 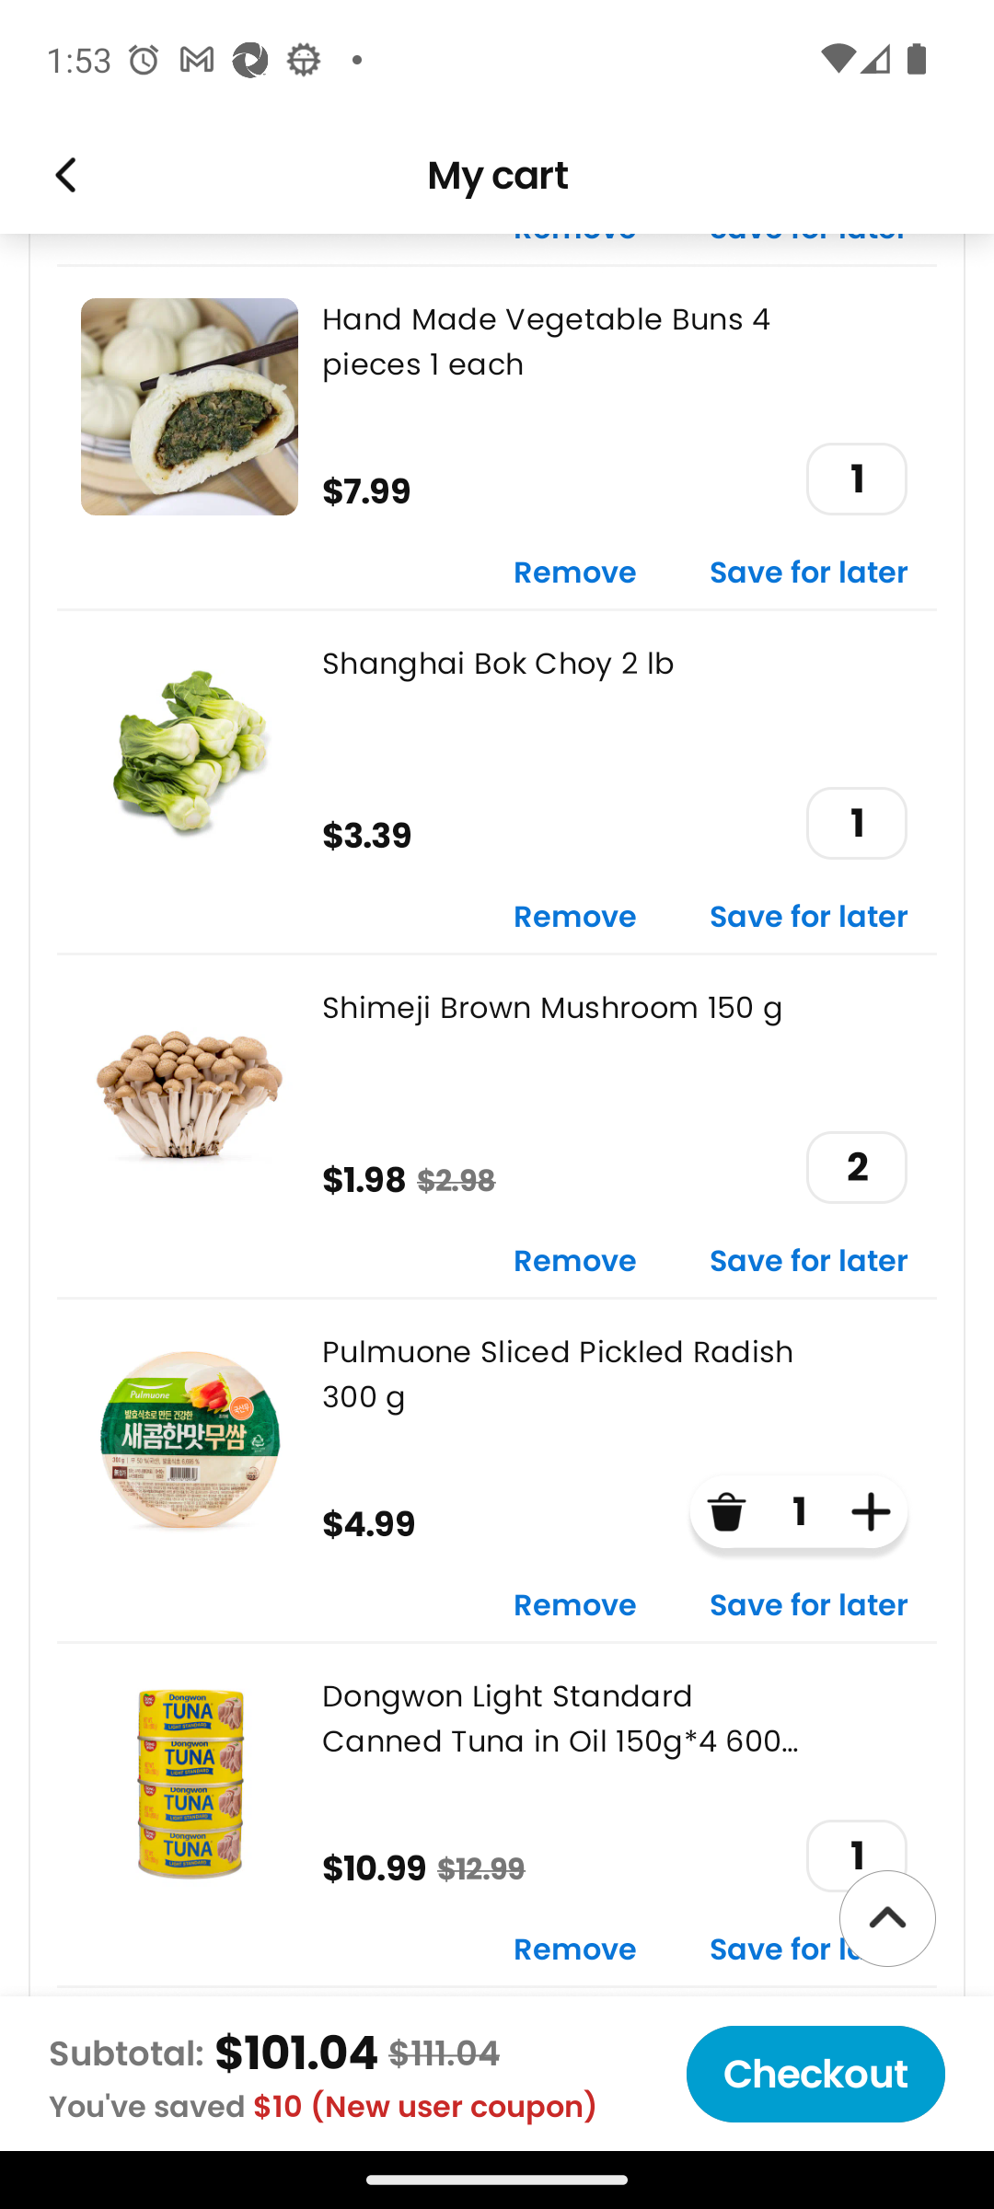 What do you see at coordinates (856, 1856) in the screenshot?
I see `1` at bounding box center [856, 1856].